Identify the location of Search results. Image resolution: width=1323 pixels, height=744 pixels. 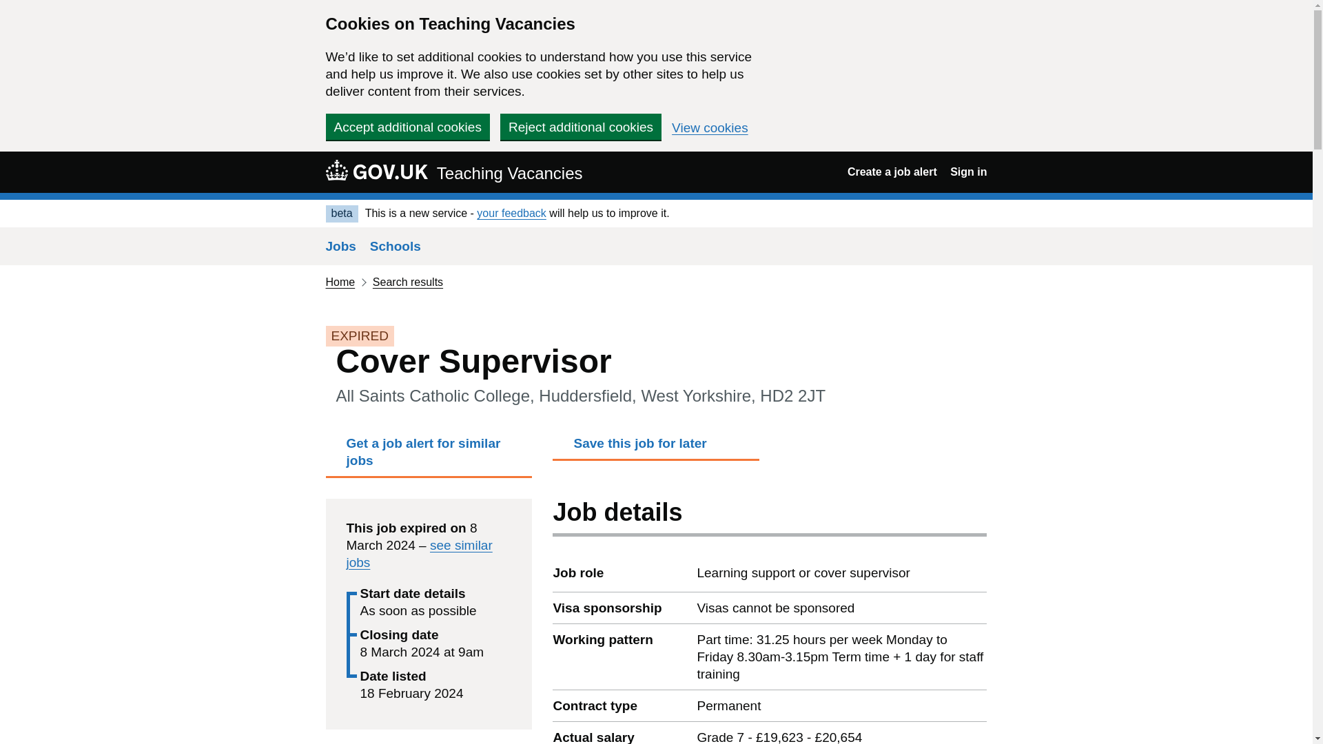
(408, 281).